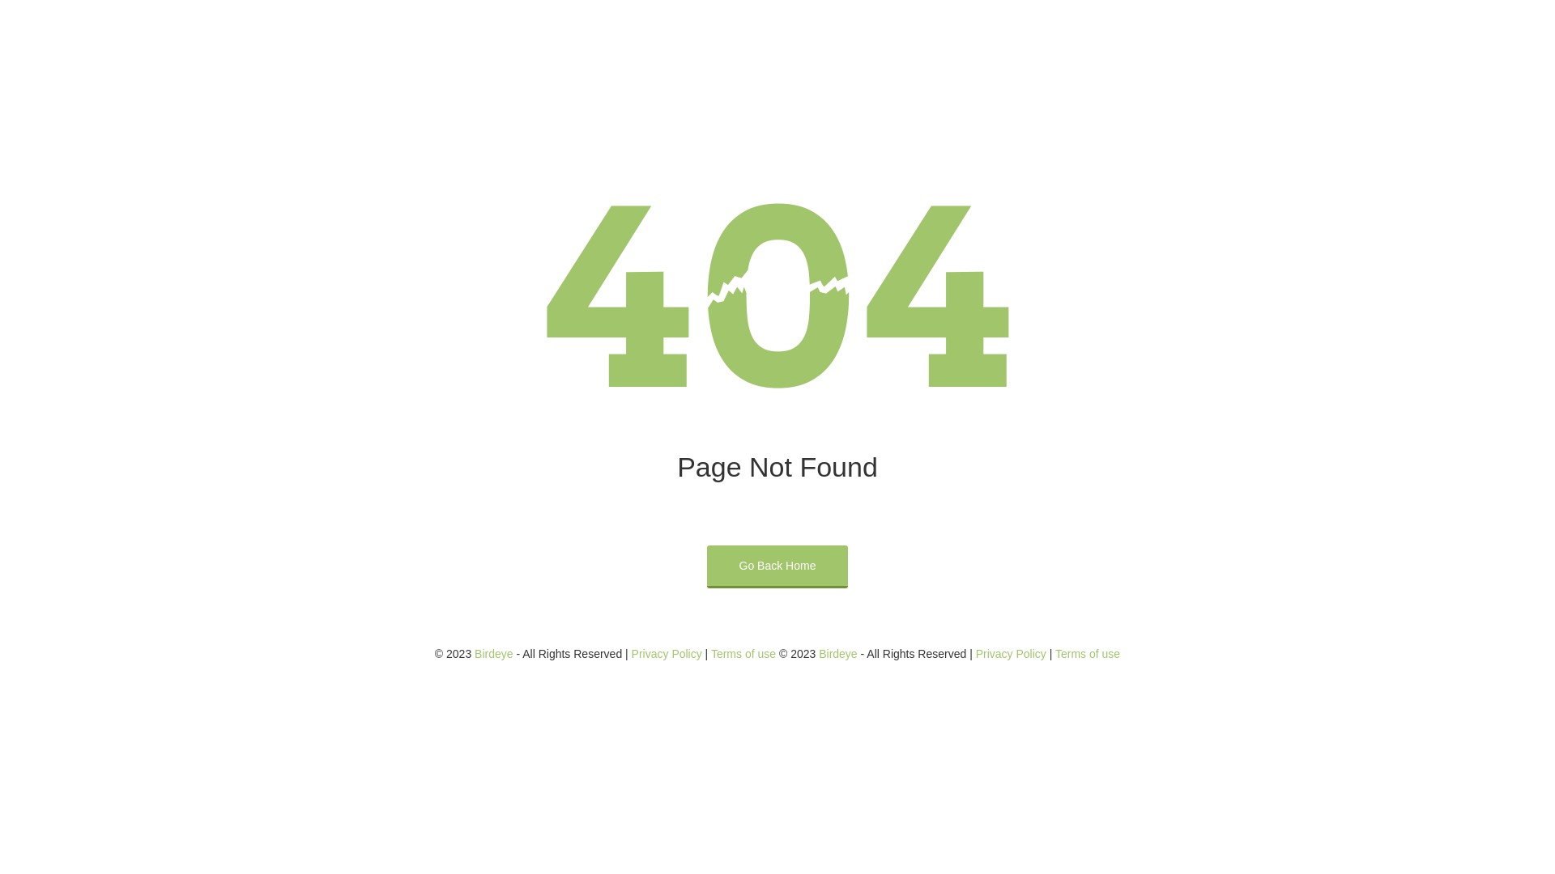 This screenshot has height=874, width=1555. Describe the element at coordinates (667, 654) in the screenshot. I see `Privacy Policy` at that location.